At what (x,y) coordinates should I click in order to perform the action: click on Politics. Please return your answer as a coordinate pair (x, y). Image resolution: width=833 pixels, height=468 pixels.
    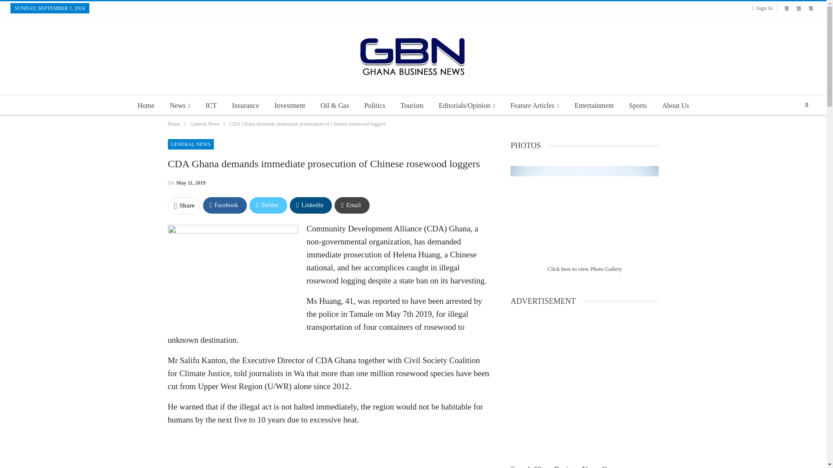
    Looking at the image, I should click on (375, 106).